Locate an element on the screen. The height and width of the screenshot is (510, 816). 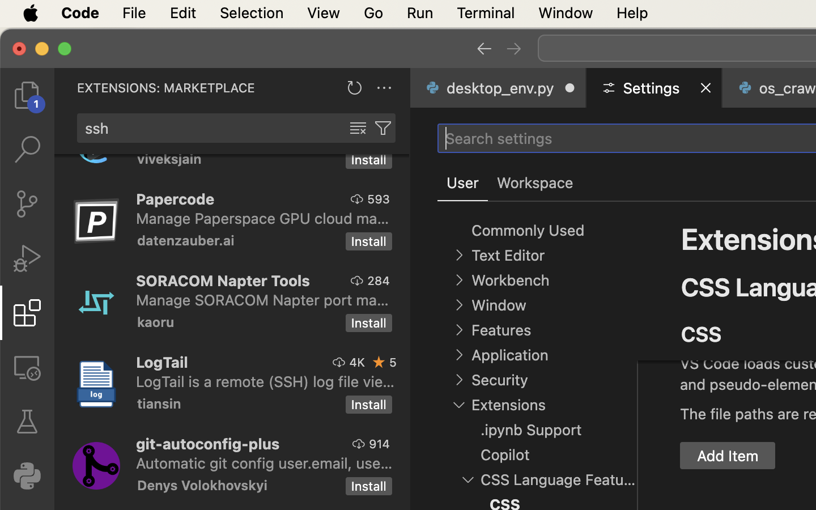
284 is located at coordinates (379, 280).